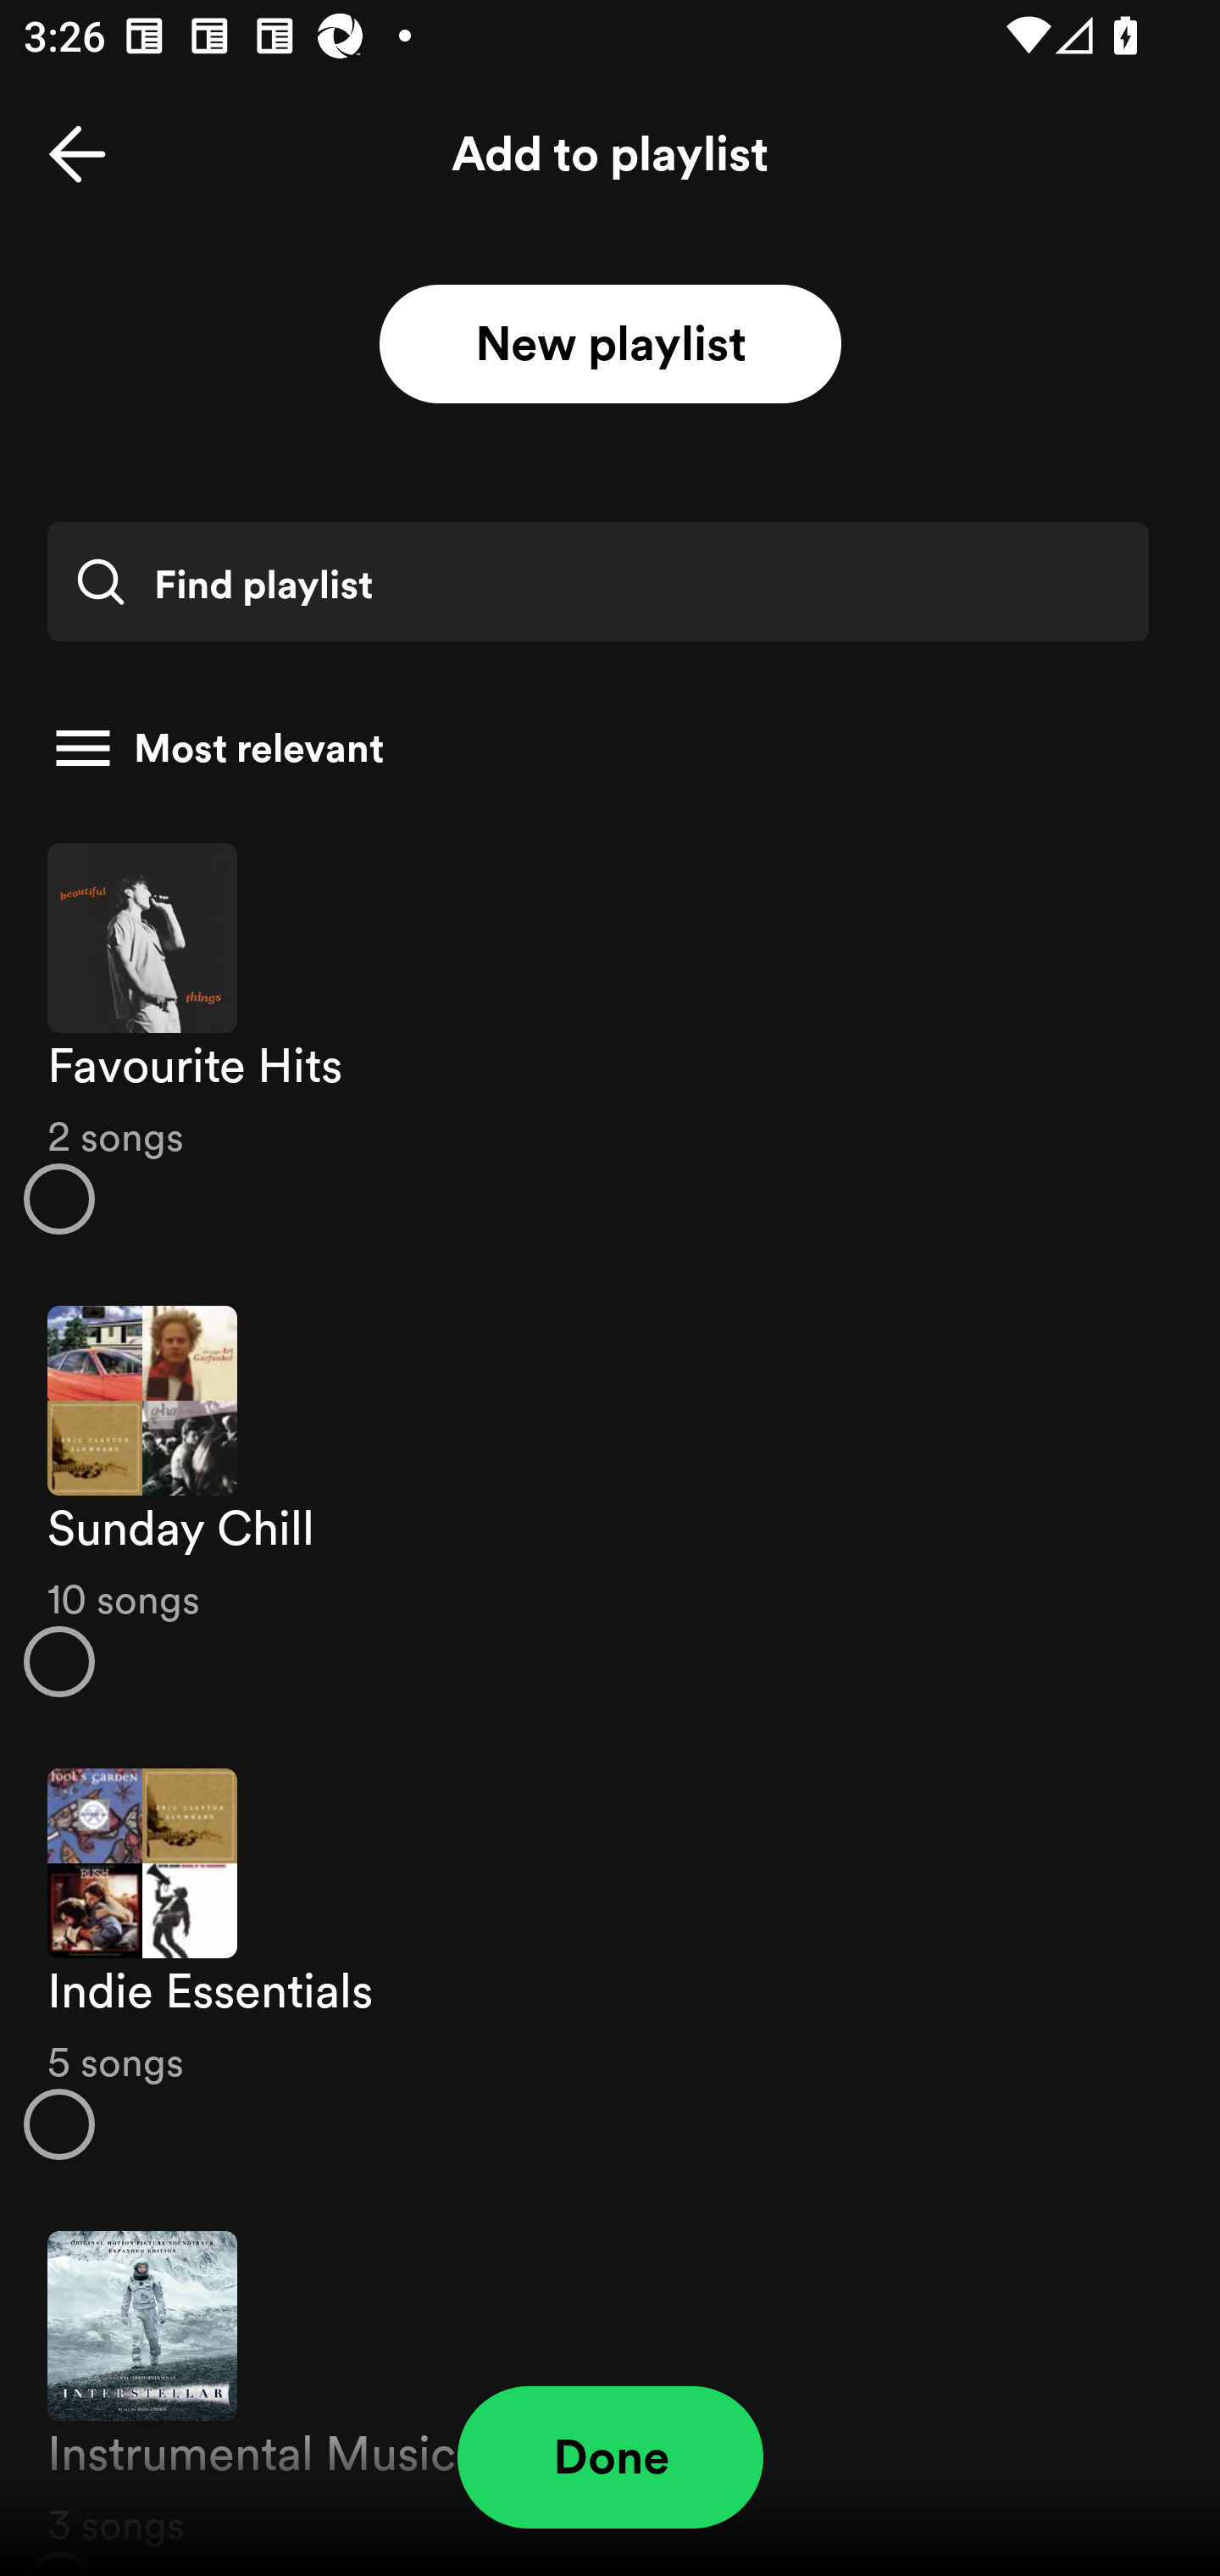 The image size is (1220, 2576). I want to click on Indie Essentials 5 songs, so click(610, 1964).